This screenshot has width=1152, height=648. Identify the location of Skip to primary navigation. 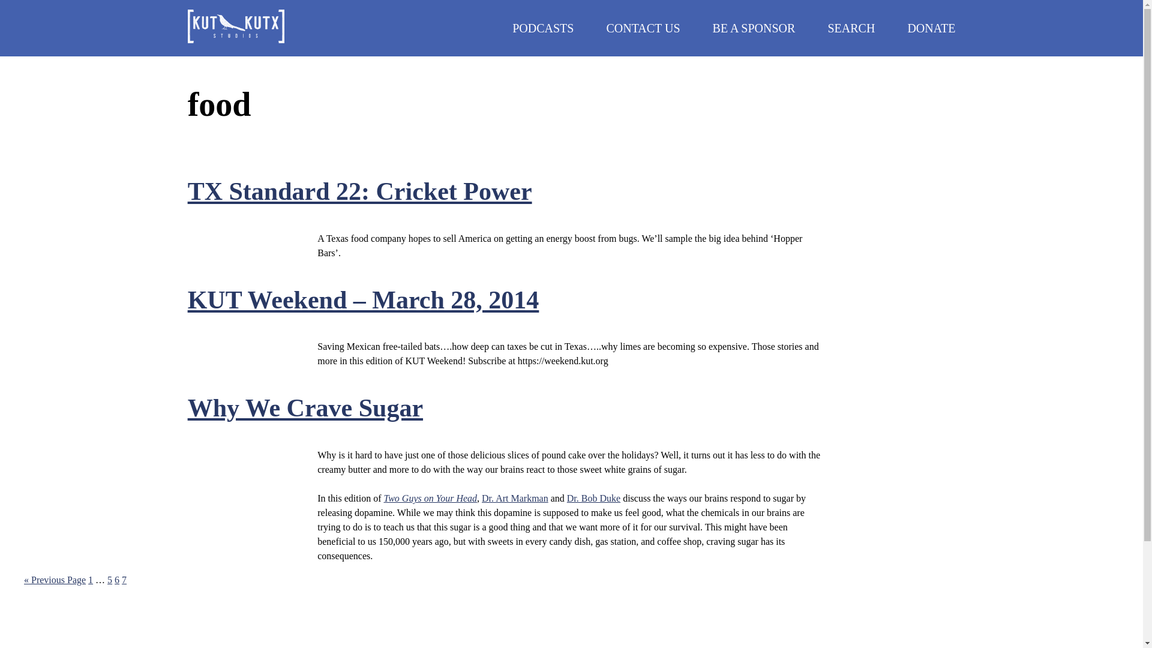
(931, 28).